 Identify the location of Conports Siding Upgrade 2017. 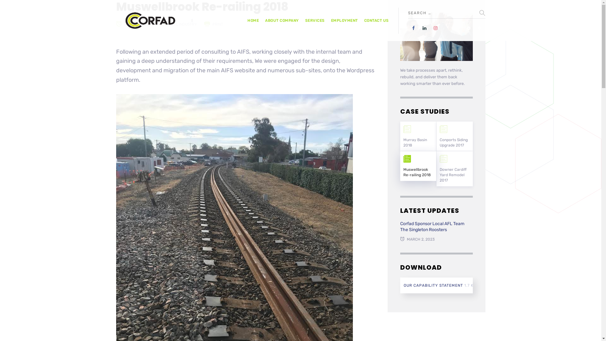
(454, 136).